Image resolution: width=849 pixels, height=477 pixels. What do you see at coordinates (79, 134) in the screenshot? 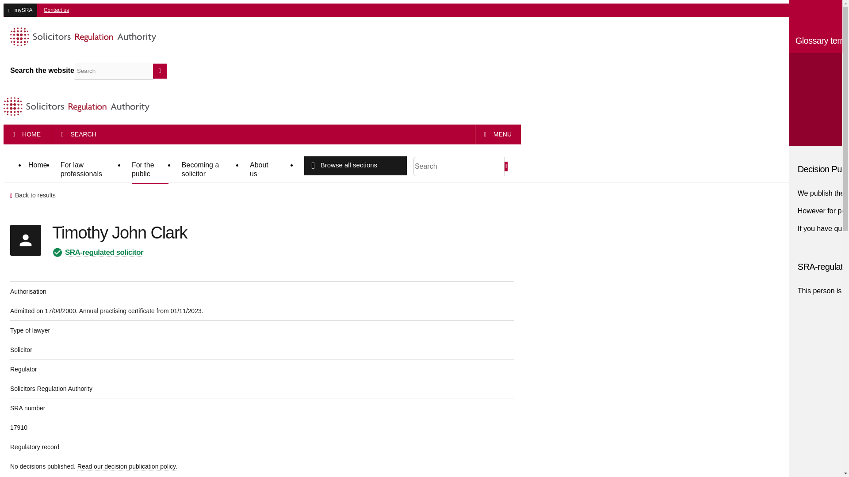
I see `SEARCH` at bounding box center [79, 134].